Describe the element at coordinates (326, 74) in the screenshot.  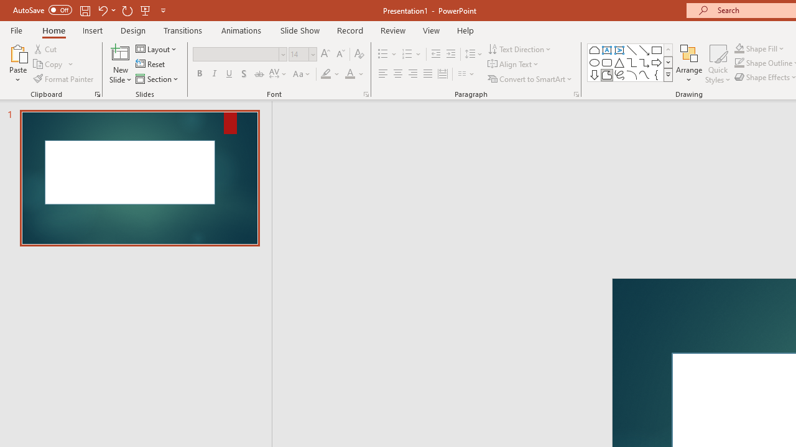
I see `Text Highlight Color Yellow` at that location.